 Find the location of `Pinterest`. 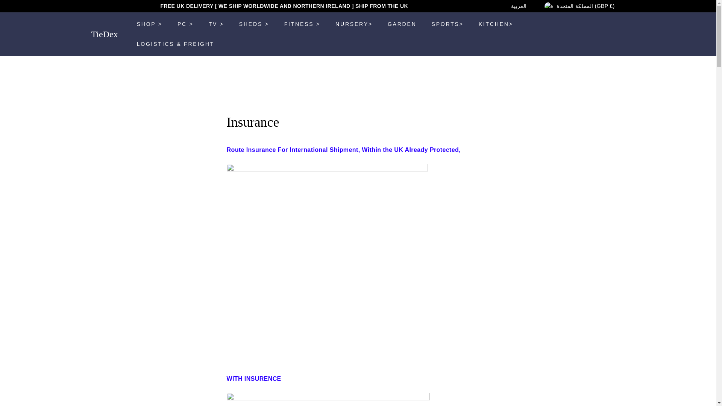

Pinterest is located at coordinates (490, 6).